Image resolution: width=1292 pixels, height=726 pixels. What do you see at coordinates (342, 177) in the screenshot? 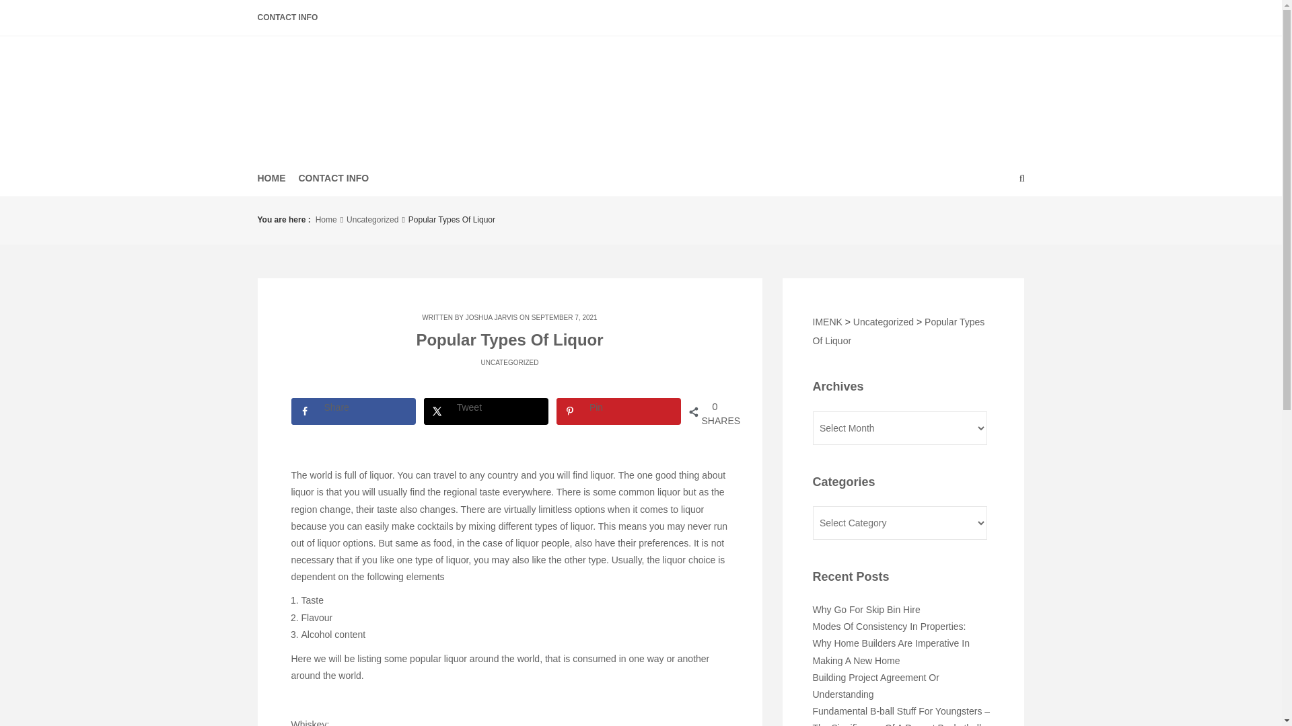
I see `HOME` at bounding box center [342, 177].